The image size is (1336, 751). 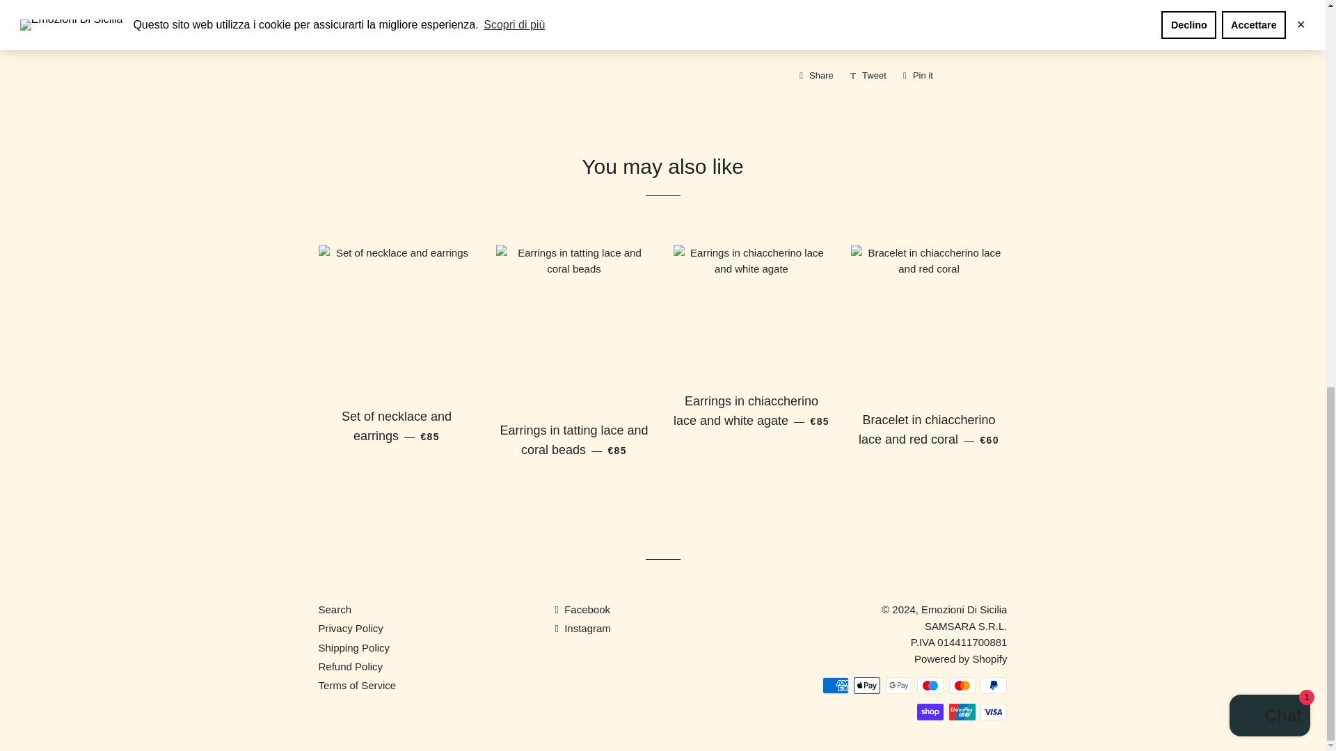 What do you see at coordinates (962, 686) in the screenshot?
I see `Pin on Pinterest` at bounding box center [962, 686].